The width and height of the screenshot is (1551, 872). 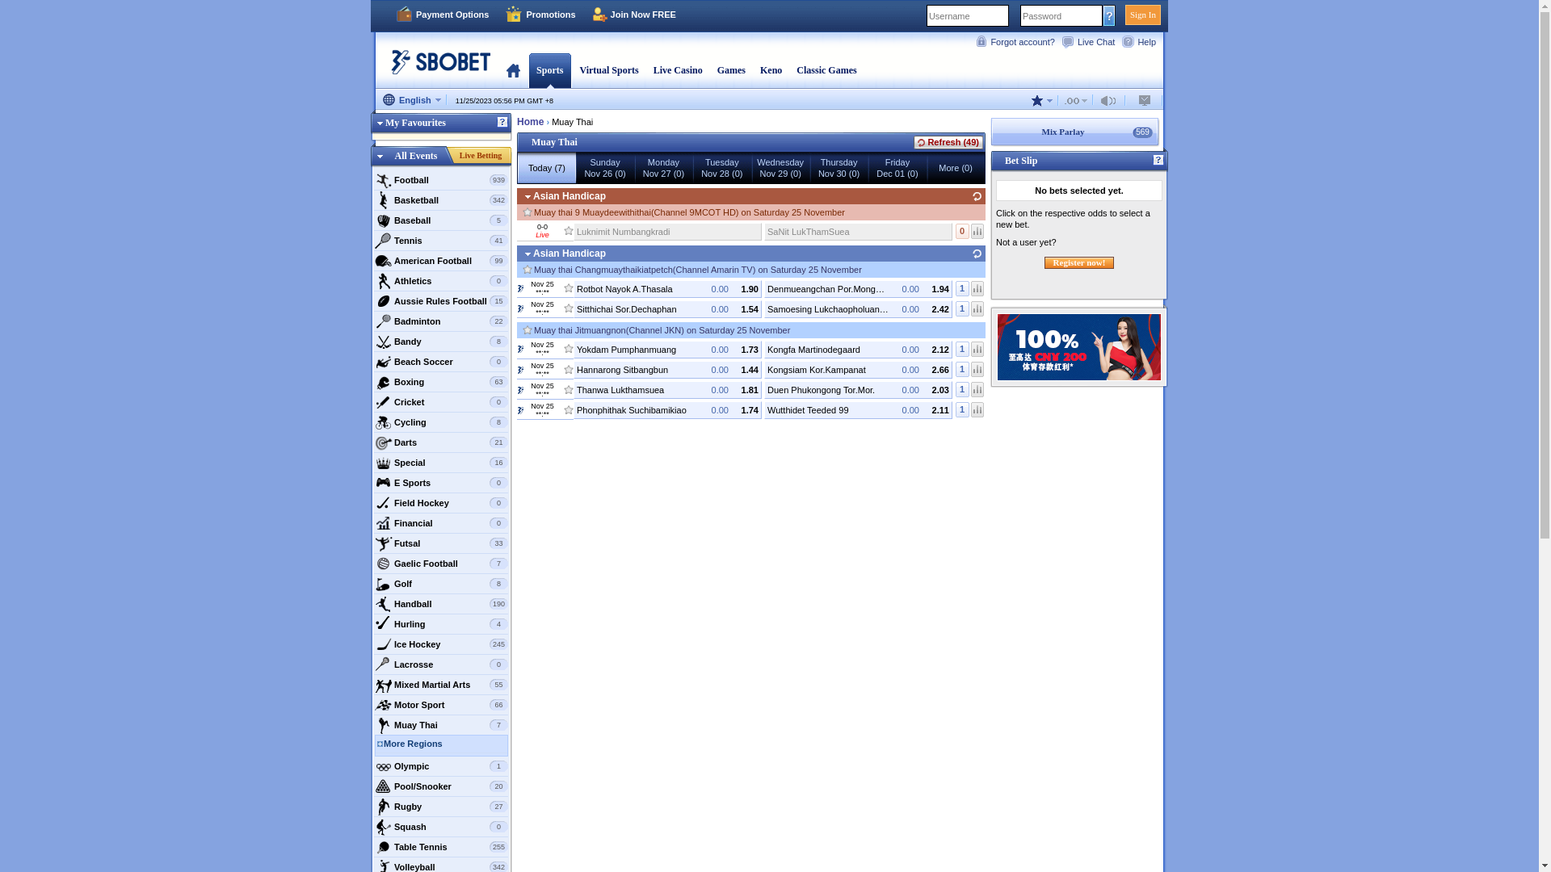 I want to click on No statistics available, so click(x=977, y=410).